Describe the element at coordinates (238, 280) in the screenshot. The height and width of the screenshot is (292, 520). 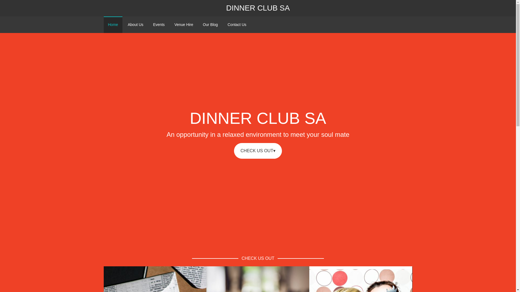
I see `Singles Dinners` at that location.